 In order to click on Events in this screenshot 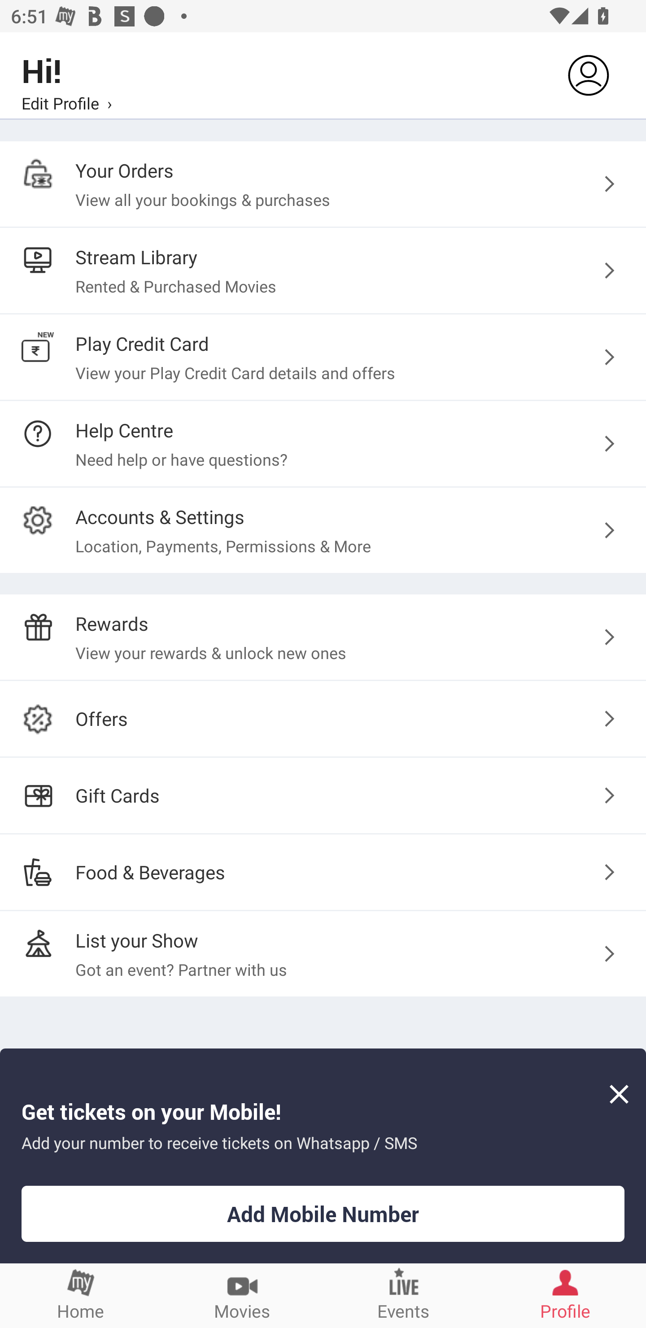, I will do `click(404, 1295)`.